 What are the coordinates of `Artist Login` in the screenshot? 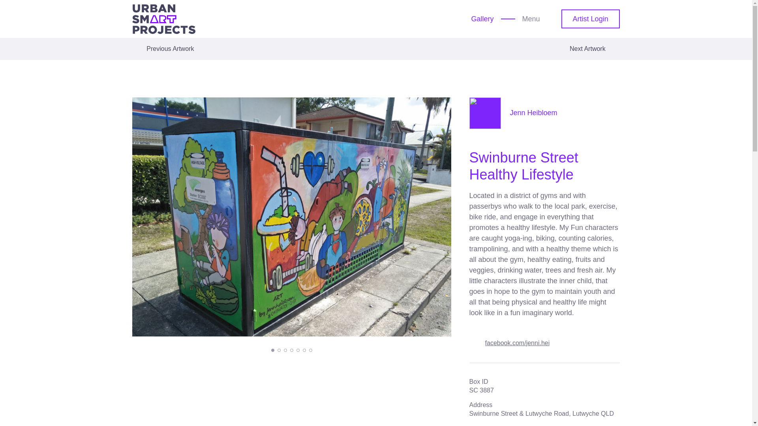 It's located at (591, 19).